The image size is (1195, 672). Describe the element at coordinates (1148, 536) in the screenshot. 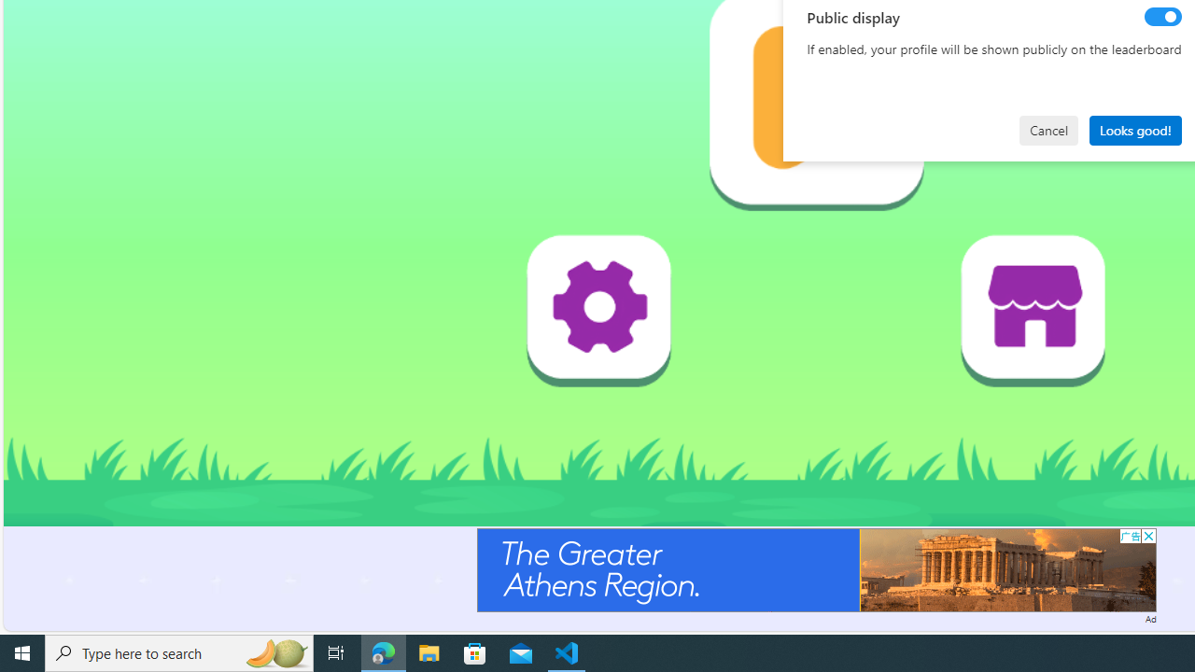

I see `AutomationID: cbb` at that location.